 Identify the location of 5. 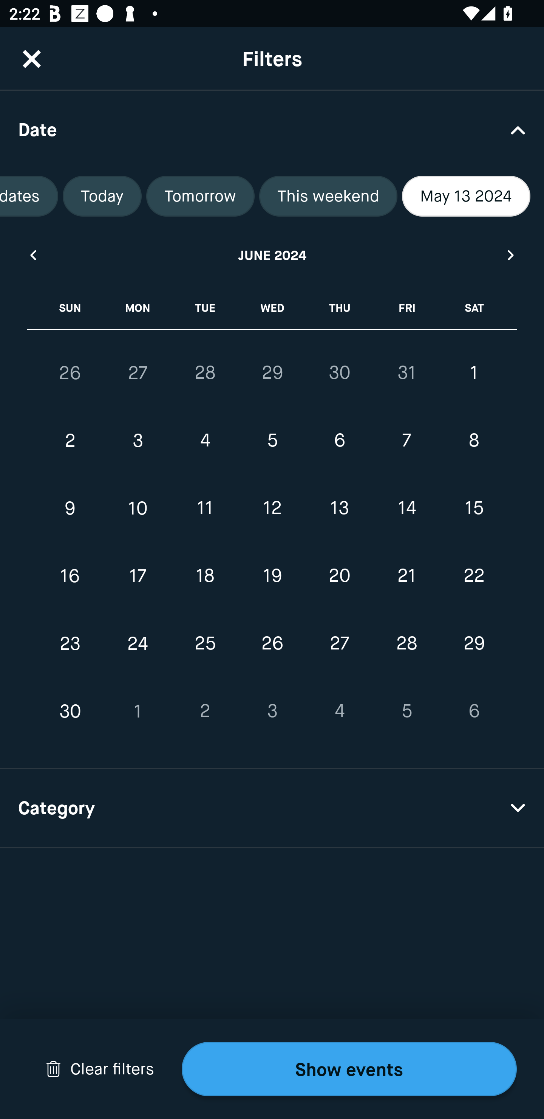
(406, 711).